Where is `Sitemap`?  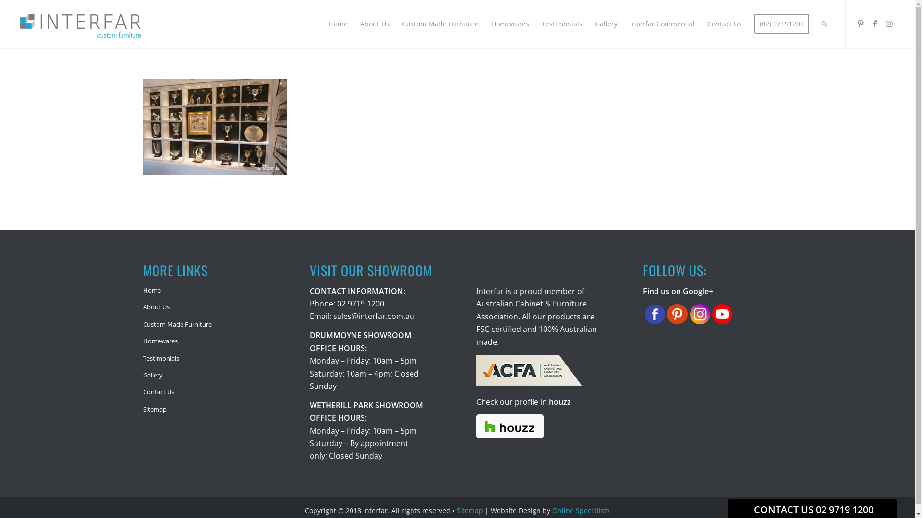 Sitemap is located at coordinates (470, 510).